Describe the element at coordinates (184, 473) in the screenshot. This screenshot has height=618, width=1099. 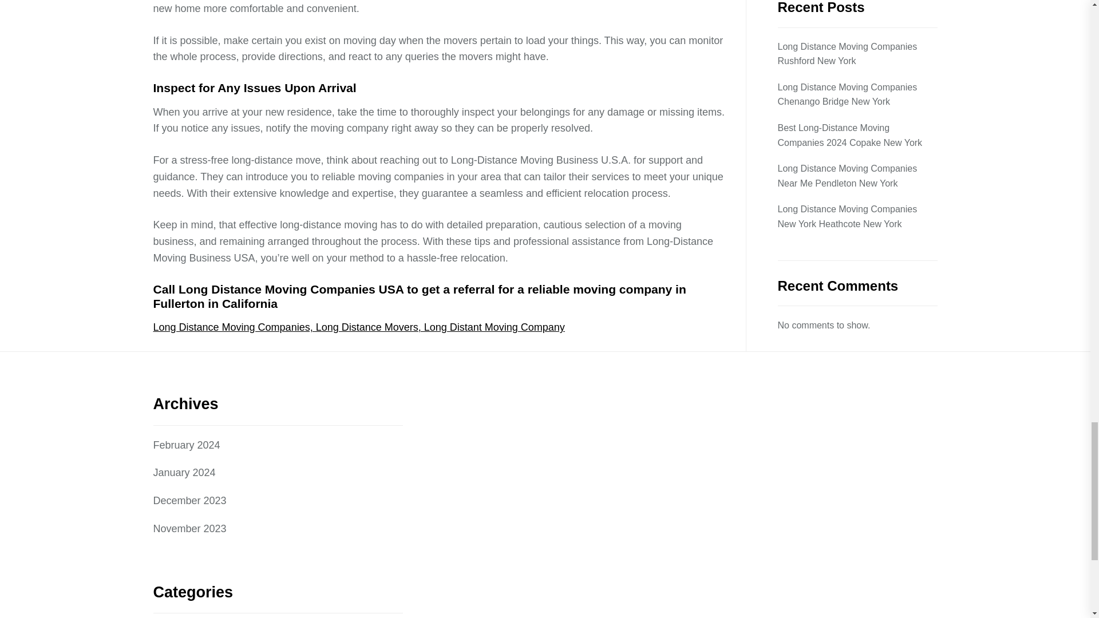
I see `January 2024` at that location.